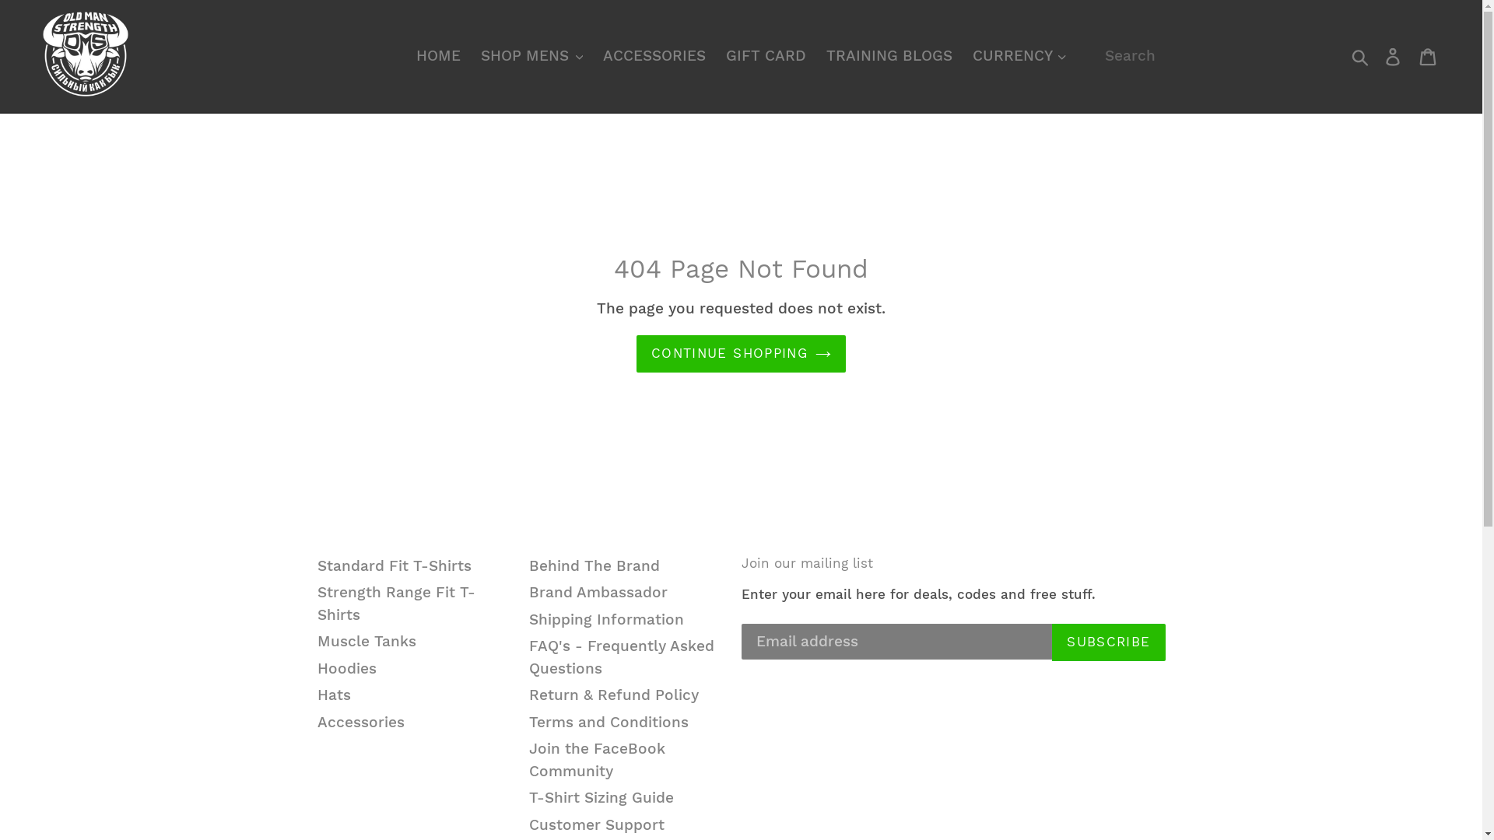 Image resolution: width=1494 pixels, height=840 pixels. I want to click on Terms and Conditions, so click(608, 722).